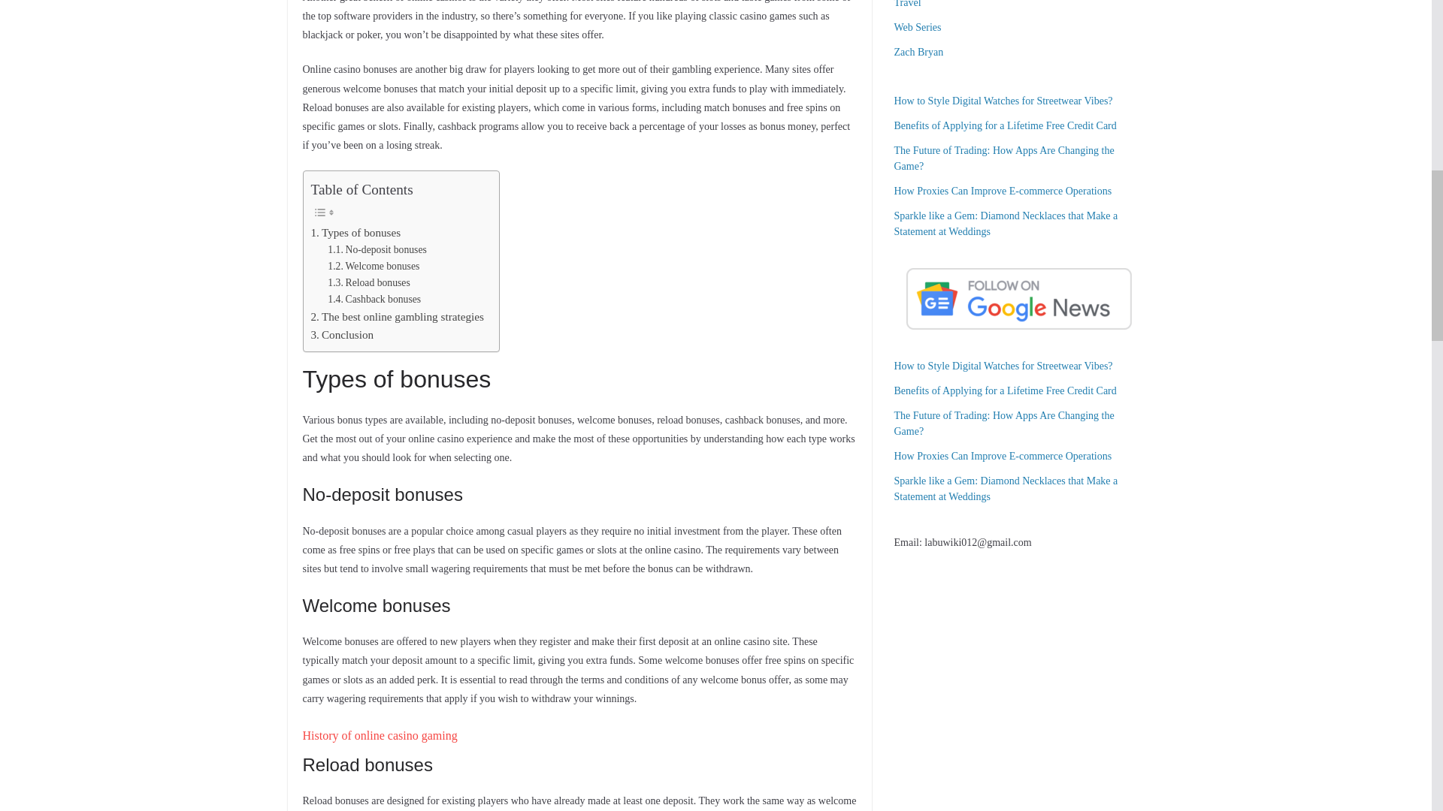  What do you see at coordinates (374, 299) in the screenshot?
I see `Cashback bonuses` at bounding box center [374, 299].